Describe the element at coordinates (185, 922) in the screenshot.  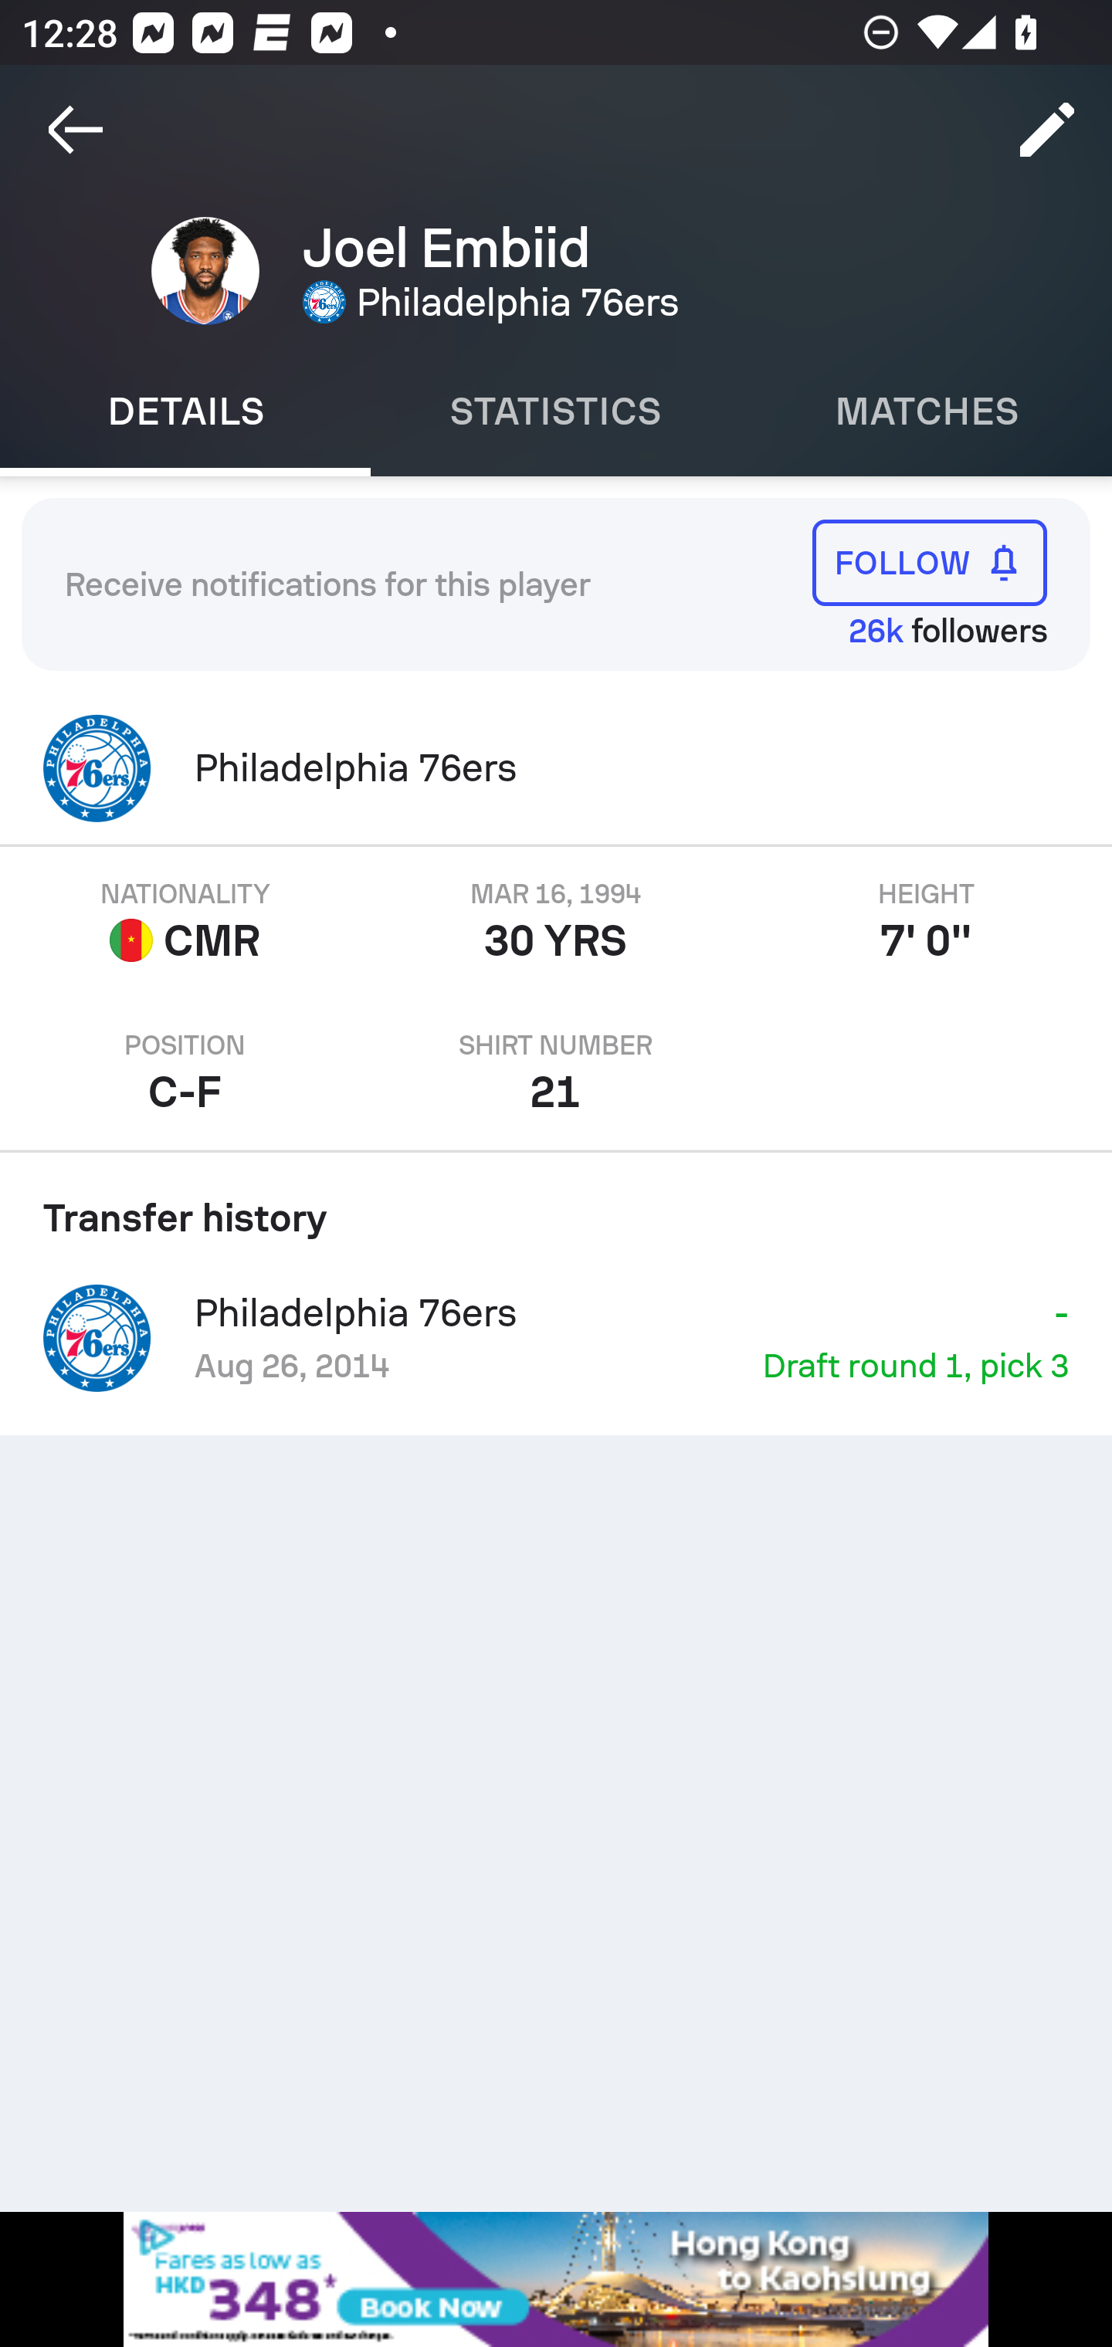
I see `NATIONALITY CMR` at that location.